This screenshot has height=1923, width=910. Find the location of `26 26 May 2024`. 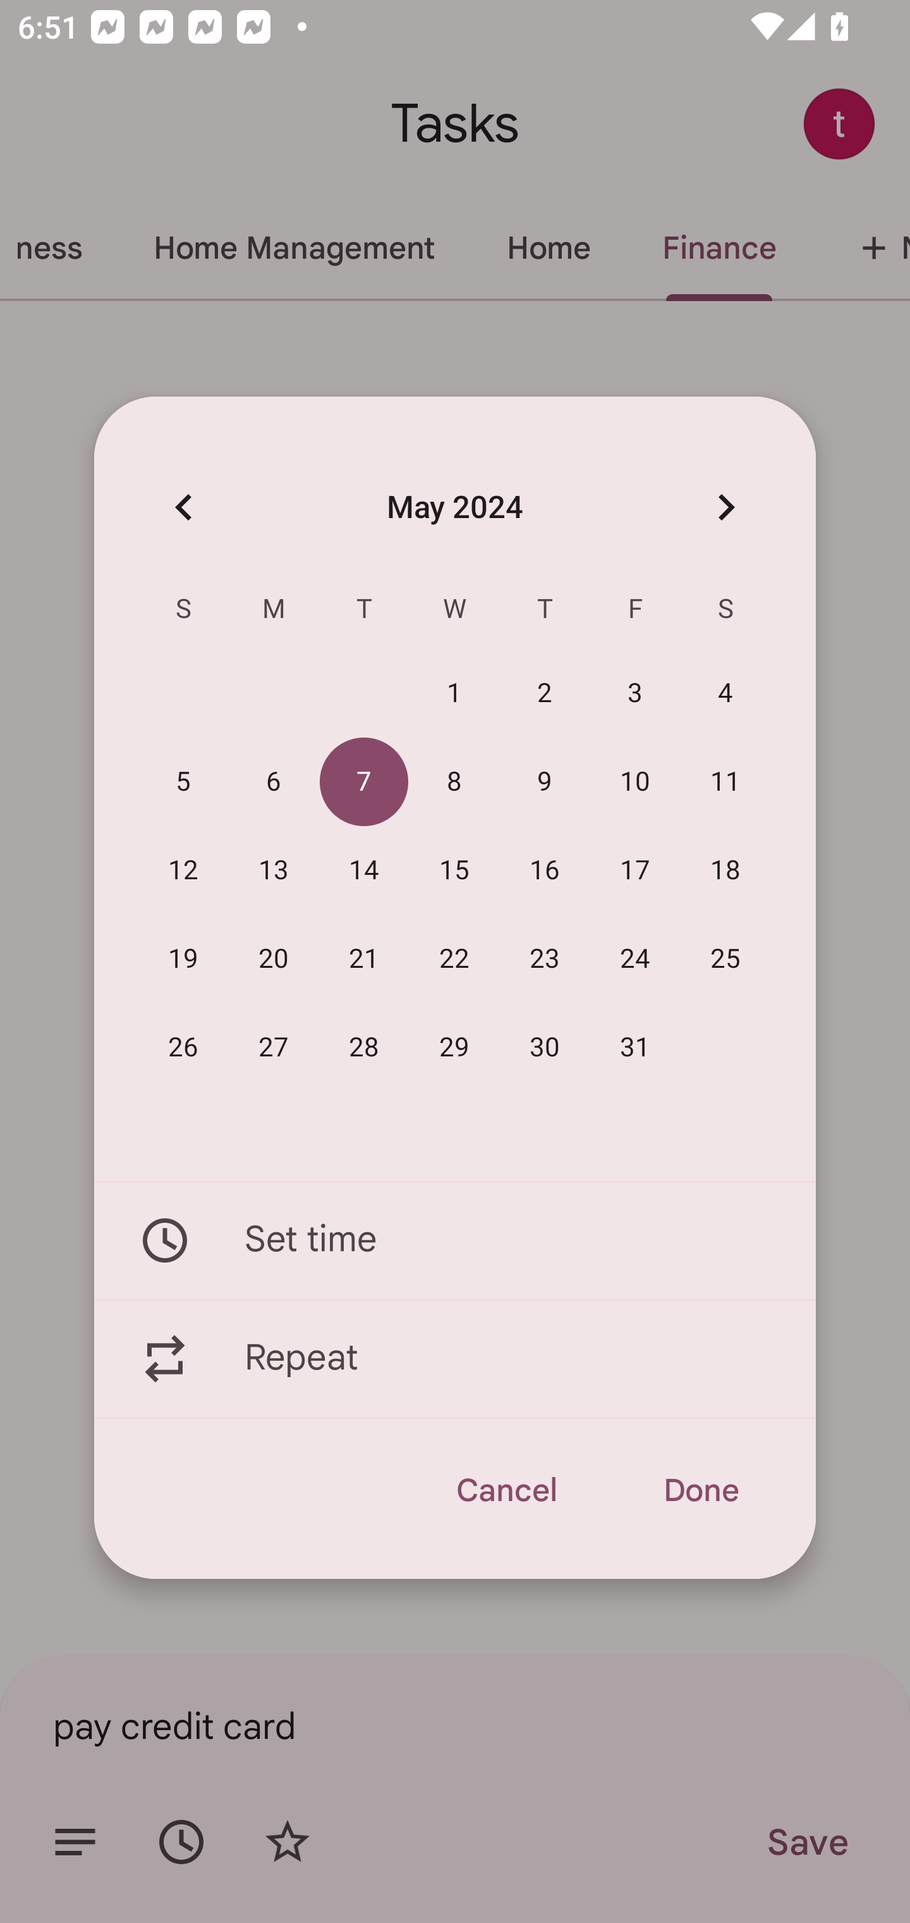

26 26 May 2024 is located at coordinates (183, 1048).